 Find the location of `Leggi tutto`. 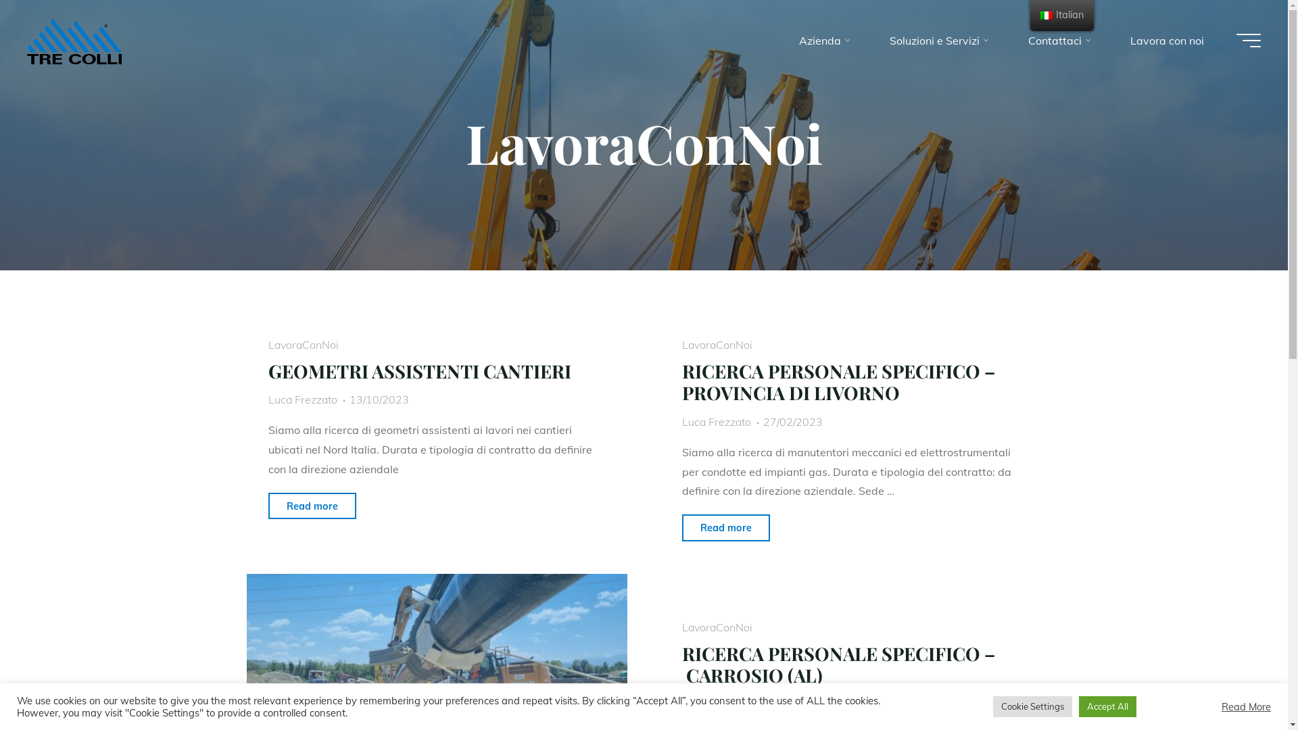

Leggi tutto is located at coordinates (644, 188).